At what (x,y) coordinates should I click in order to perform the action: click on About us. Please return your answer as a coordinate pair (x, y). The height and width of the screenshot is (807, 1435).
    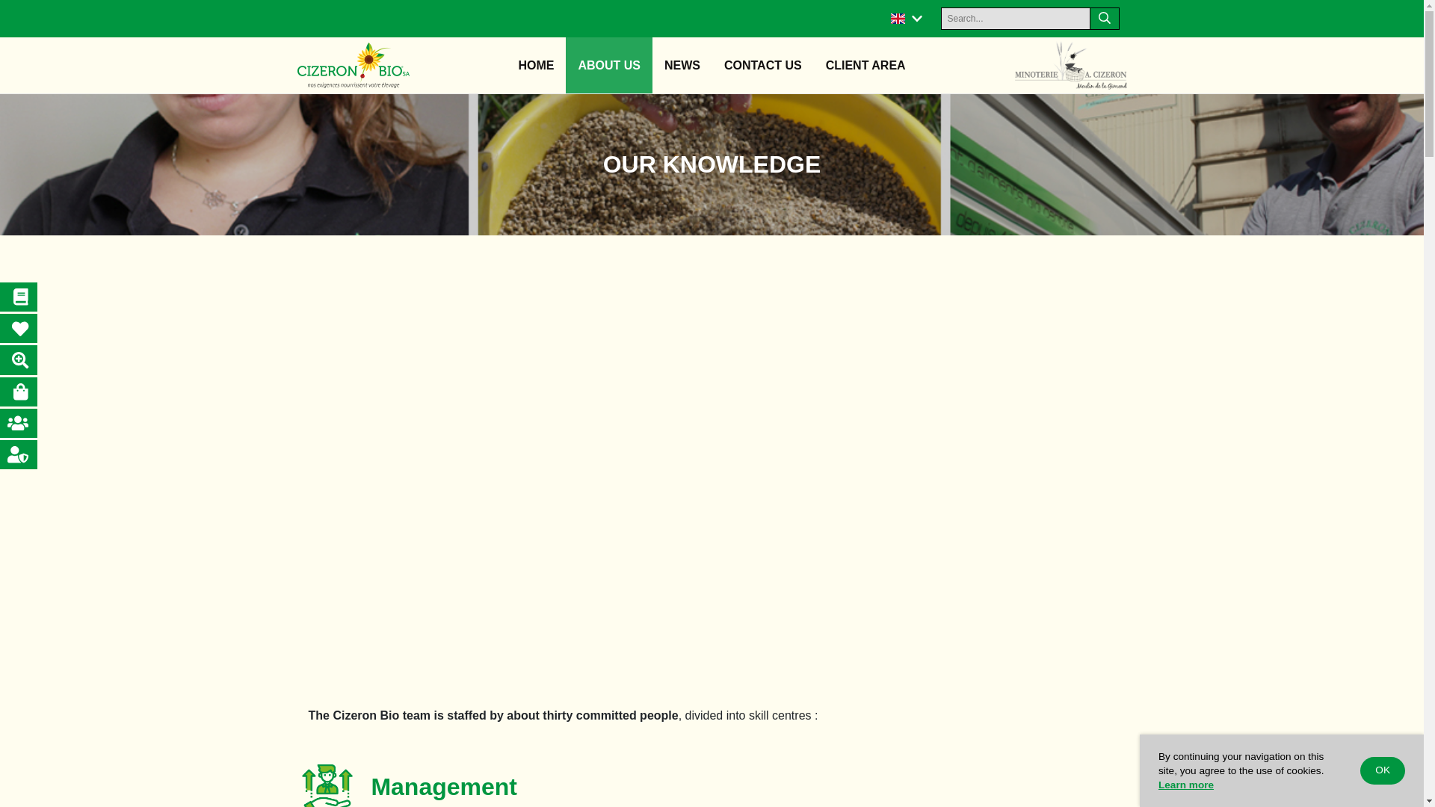
    Looking at the image, I should click on (608, 65).